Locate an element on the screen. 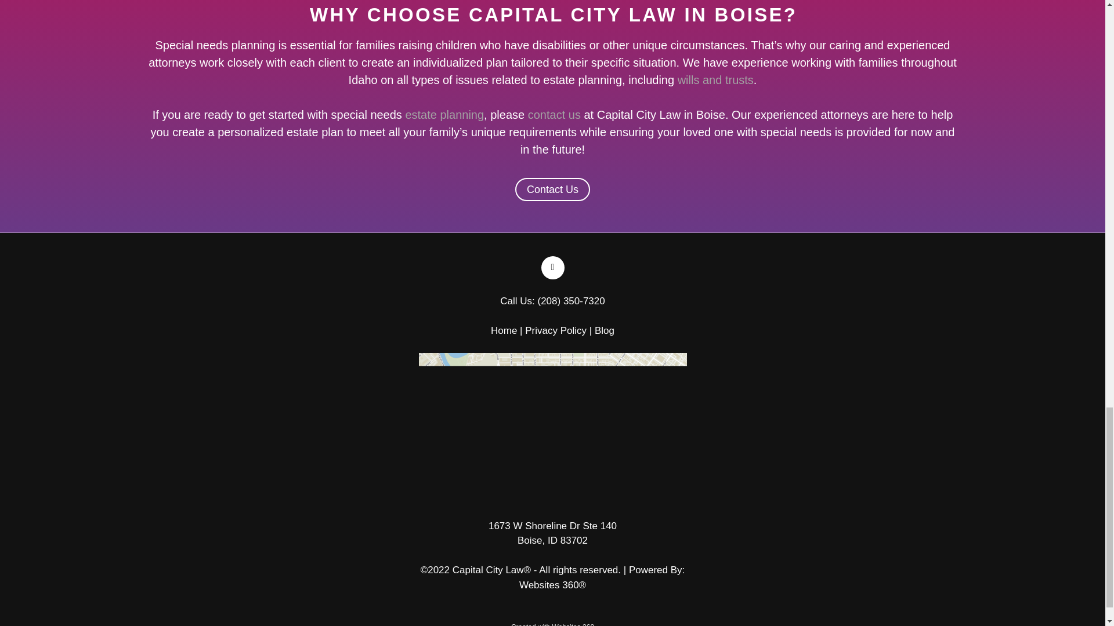  contact us is located at coordinates (554, 115).